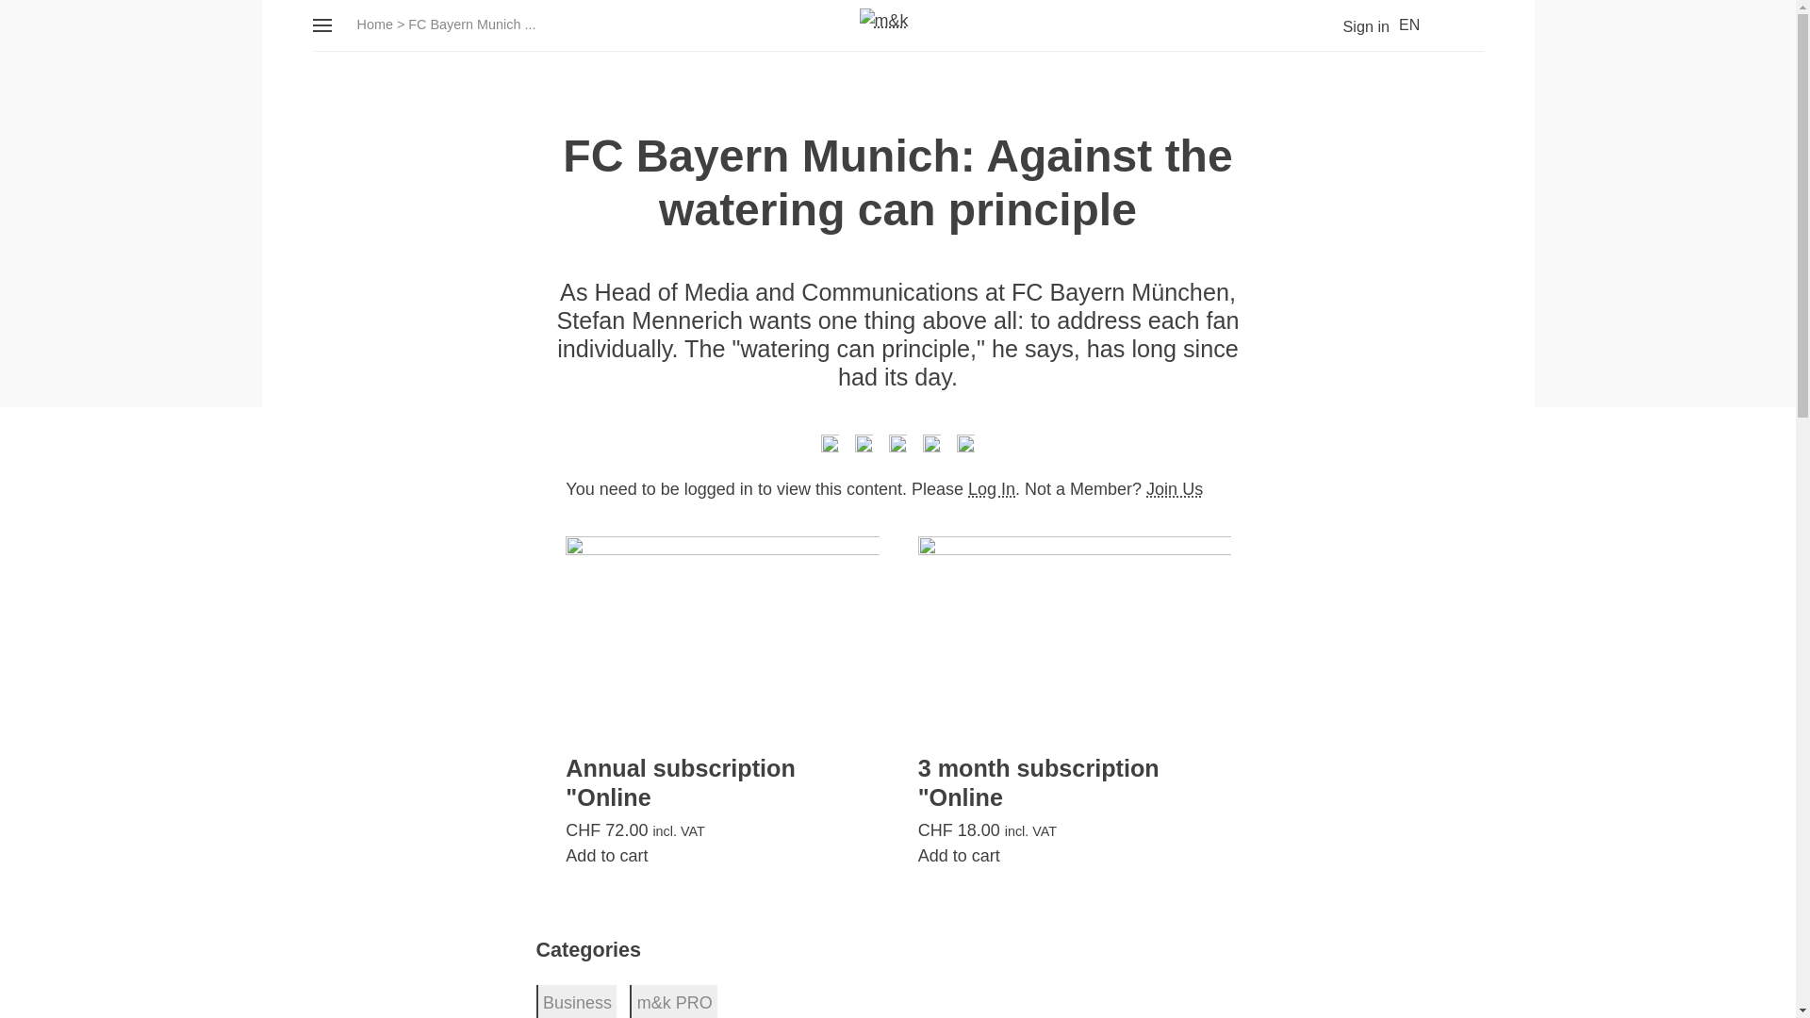 The height and width of the screenshot is (1018, 1810). I want to click on Log In, so click(992, 488).